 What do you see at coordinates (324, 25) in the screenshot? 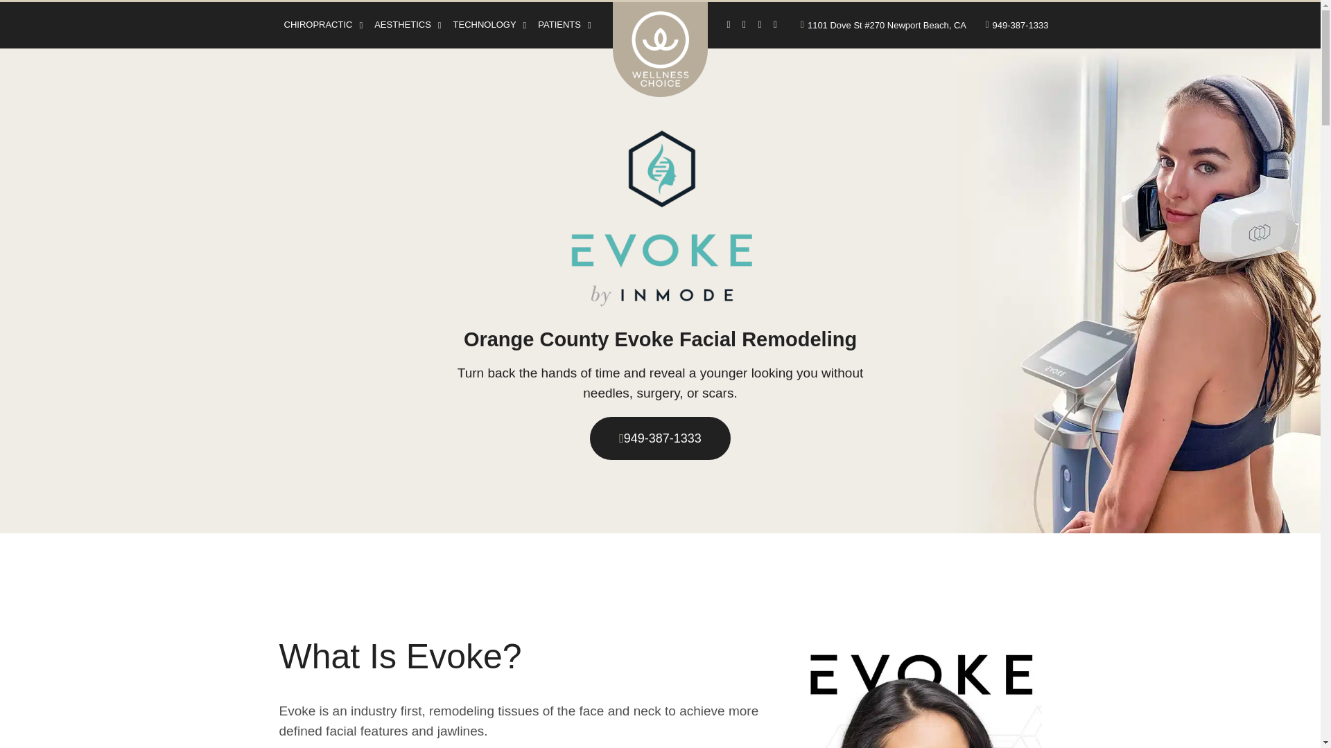
I see `CHIROPRACTIC` at bounding box center [324, 25].